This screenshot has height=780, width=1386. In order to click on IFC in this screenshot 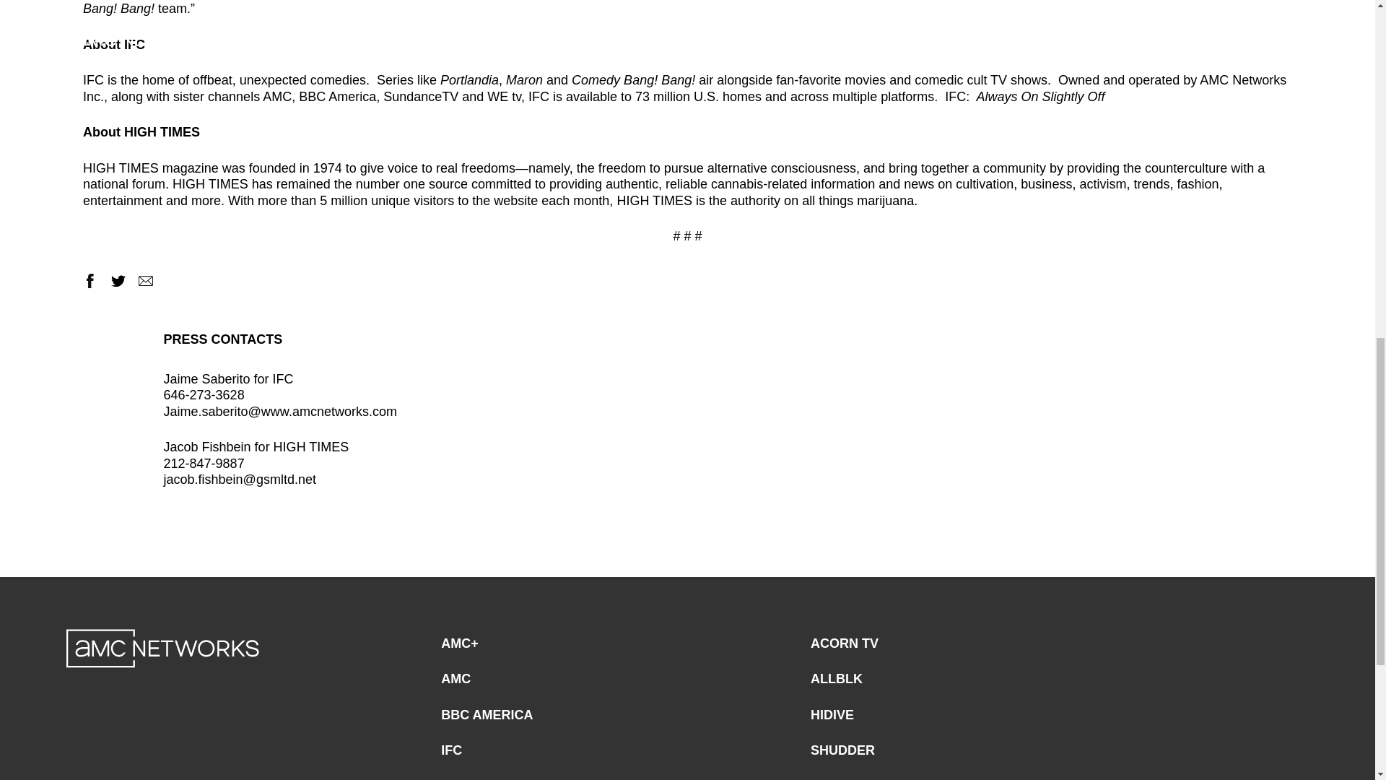, I will do `click(94, 79)`.